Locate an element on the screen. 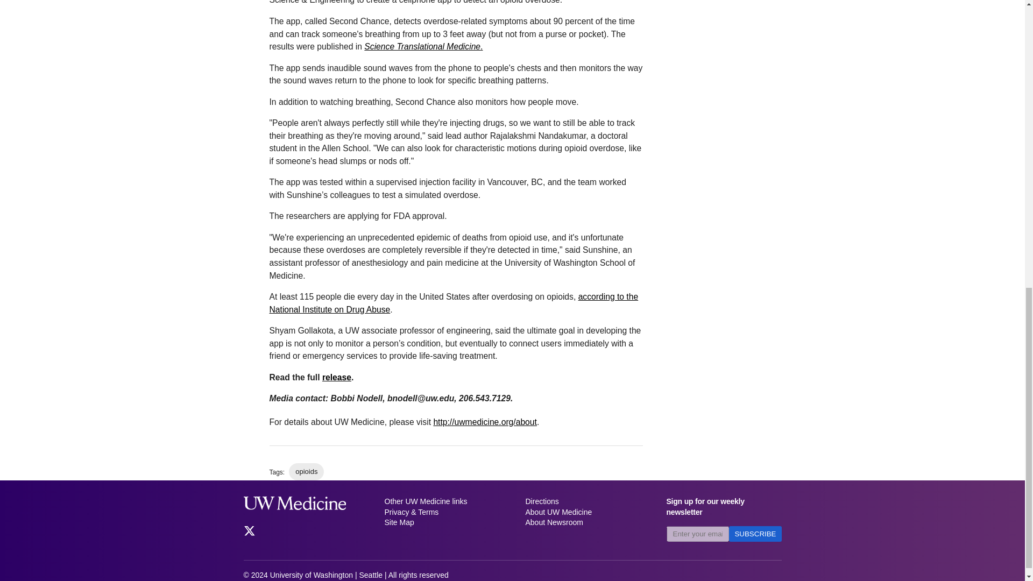  Directions is located at coordinates (582, 501).